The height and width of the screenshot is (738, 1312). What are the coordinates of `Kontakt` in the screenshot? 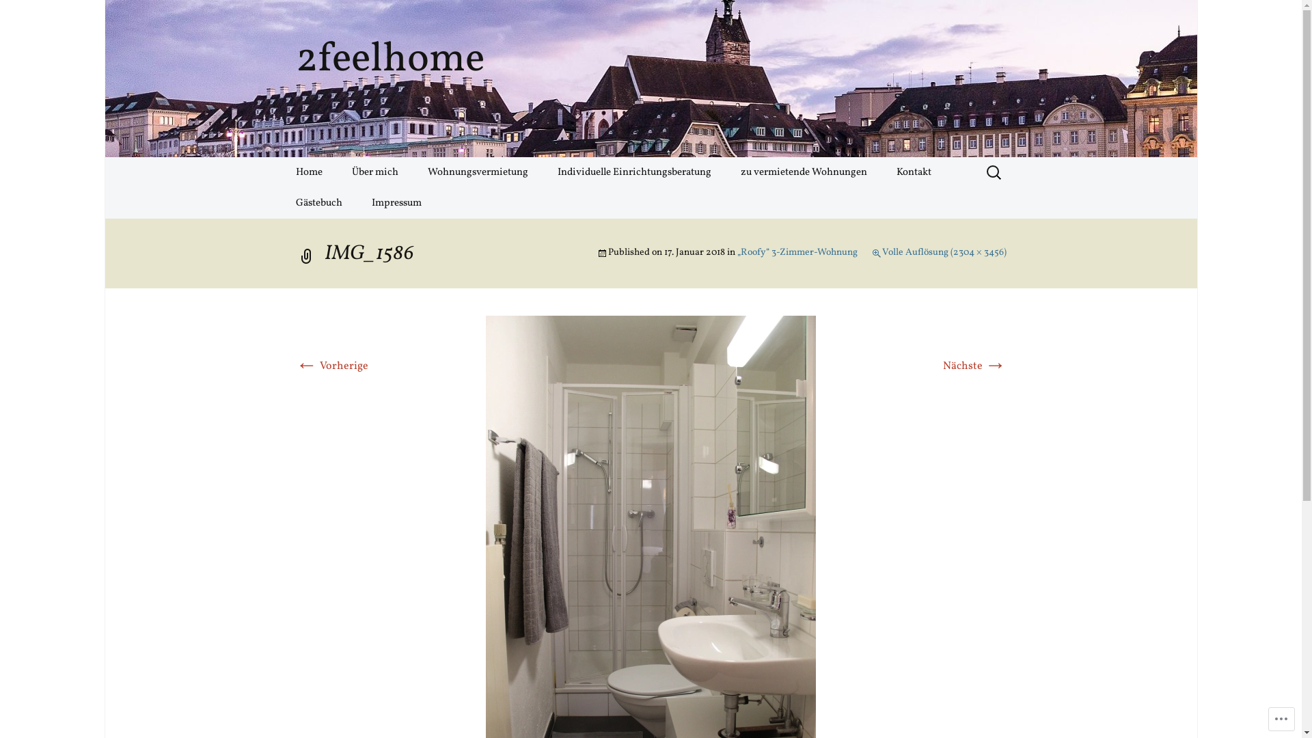 It's located at (914, 172).